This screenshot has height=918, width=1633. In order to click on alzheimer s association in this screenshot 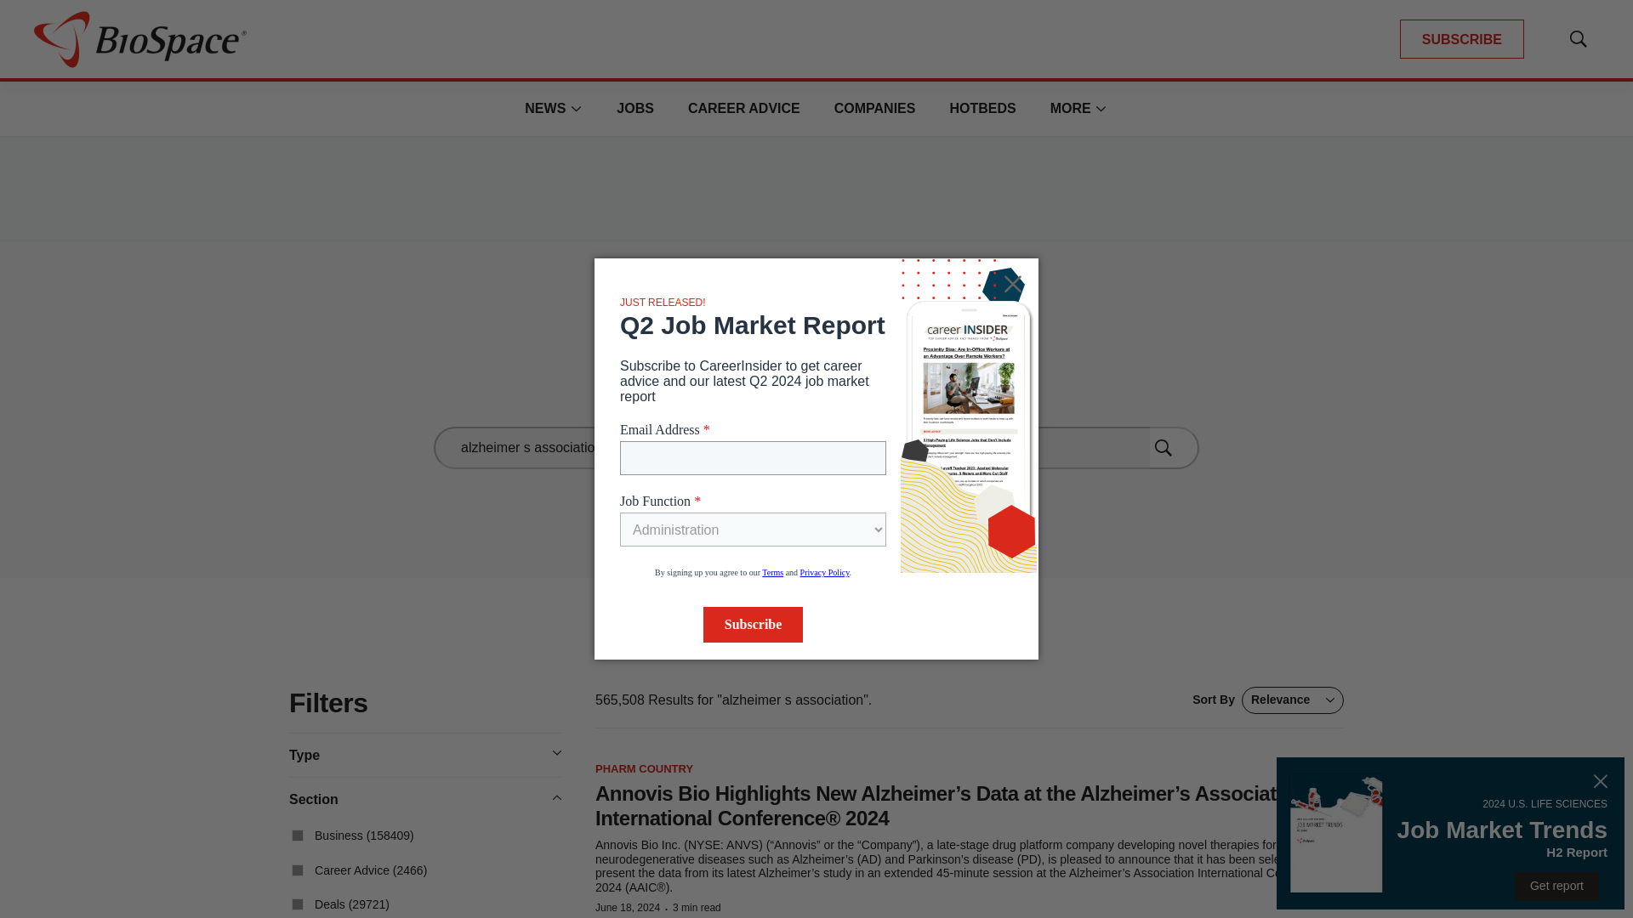, I will do `click(791, 447)`.